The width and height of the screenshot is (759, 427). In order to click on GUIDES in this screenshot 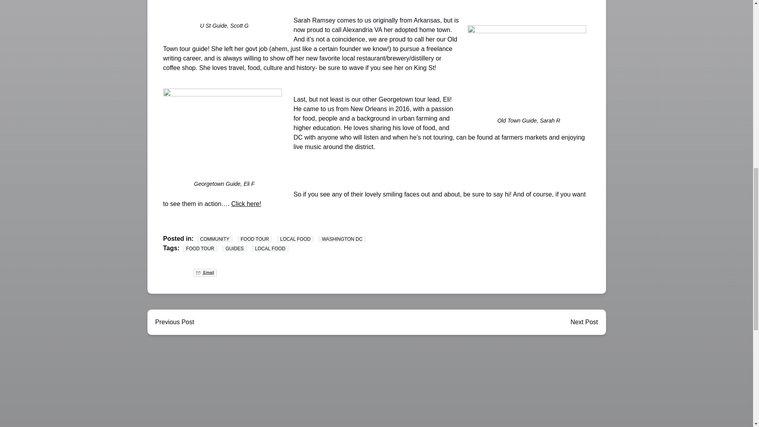, I will do `click(234, 249)`.